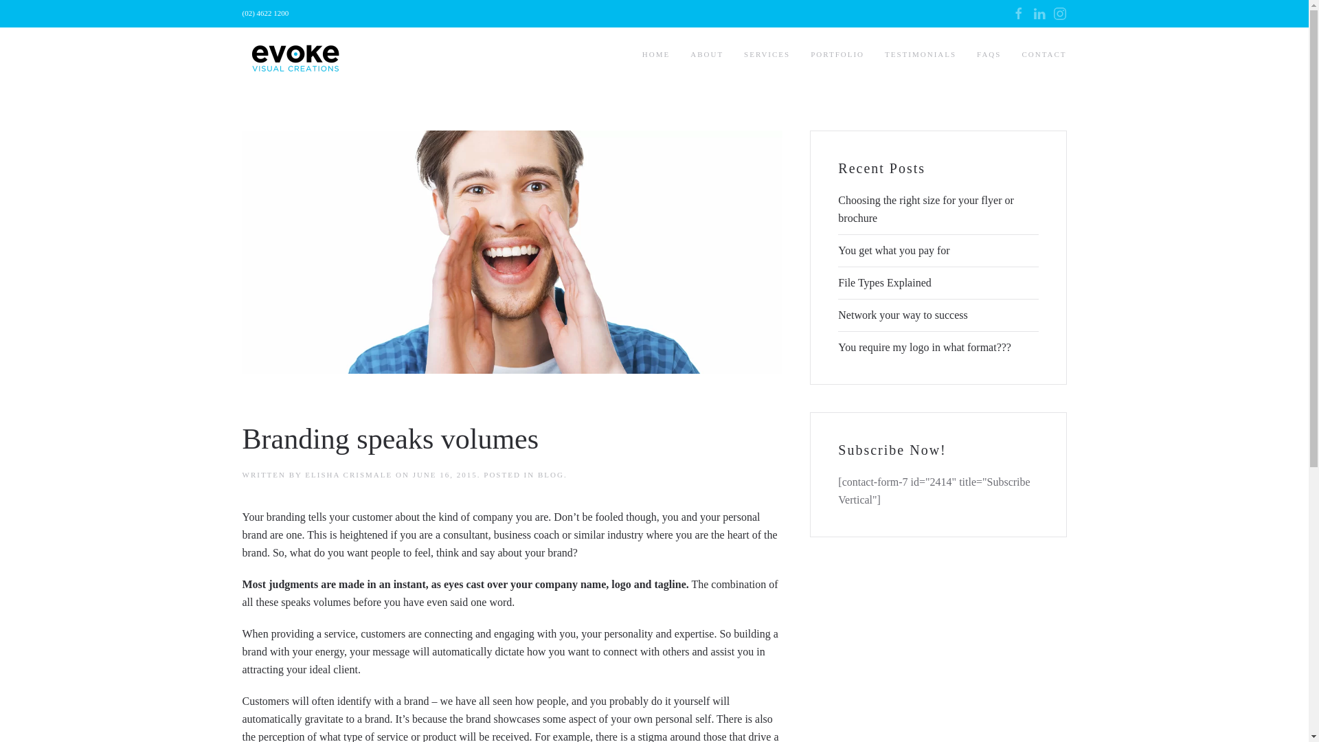 This screenshot has height=742, width=1319. I want to click on BLOG, so click(551, 474).